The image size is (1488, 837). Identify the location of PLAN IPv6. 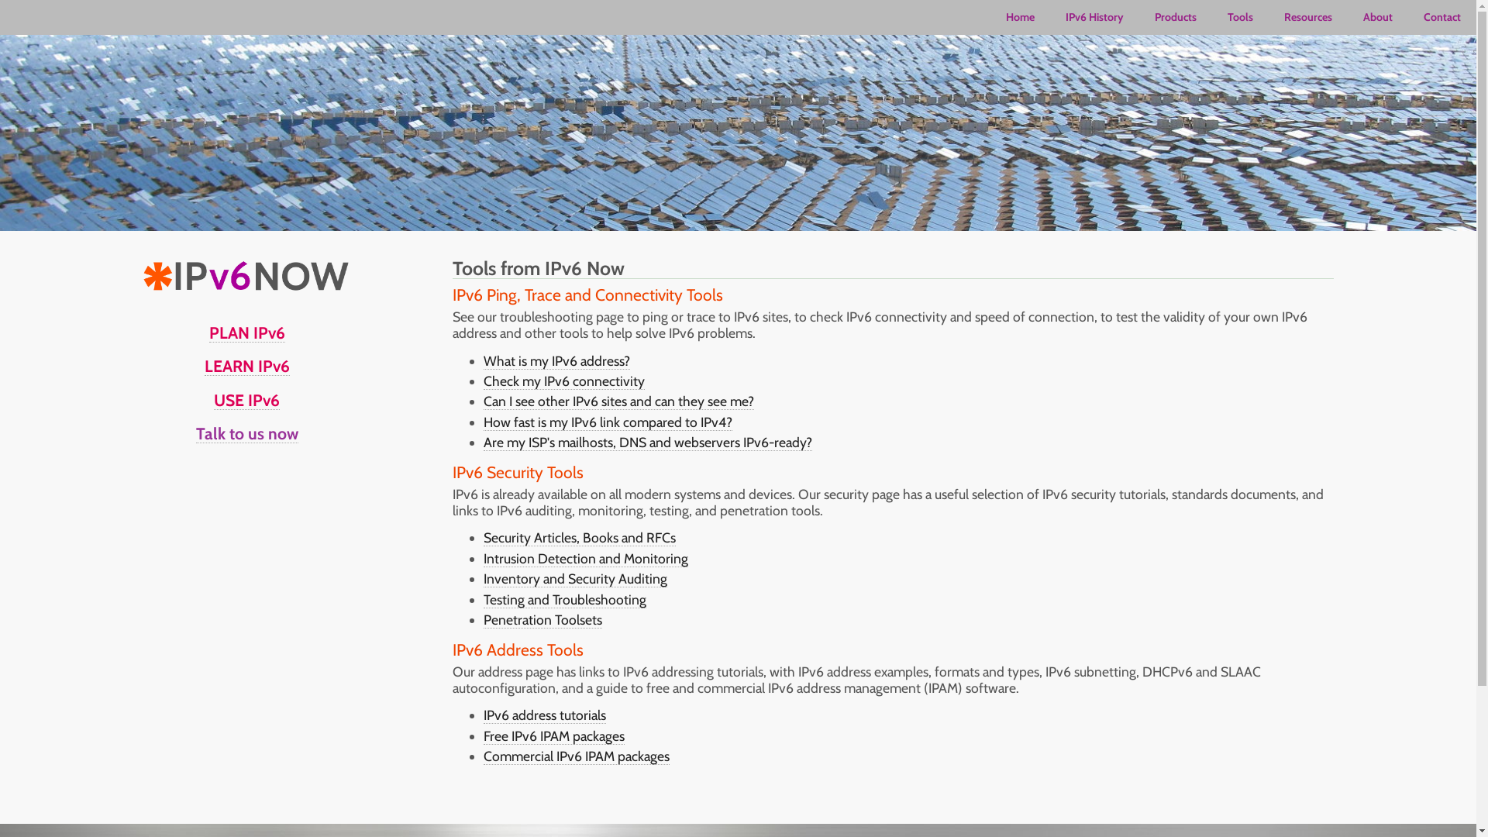
(247, 334).